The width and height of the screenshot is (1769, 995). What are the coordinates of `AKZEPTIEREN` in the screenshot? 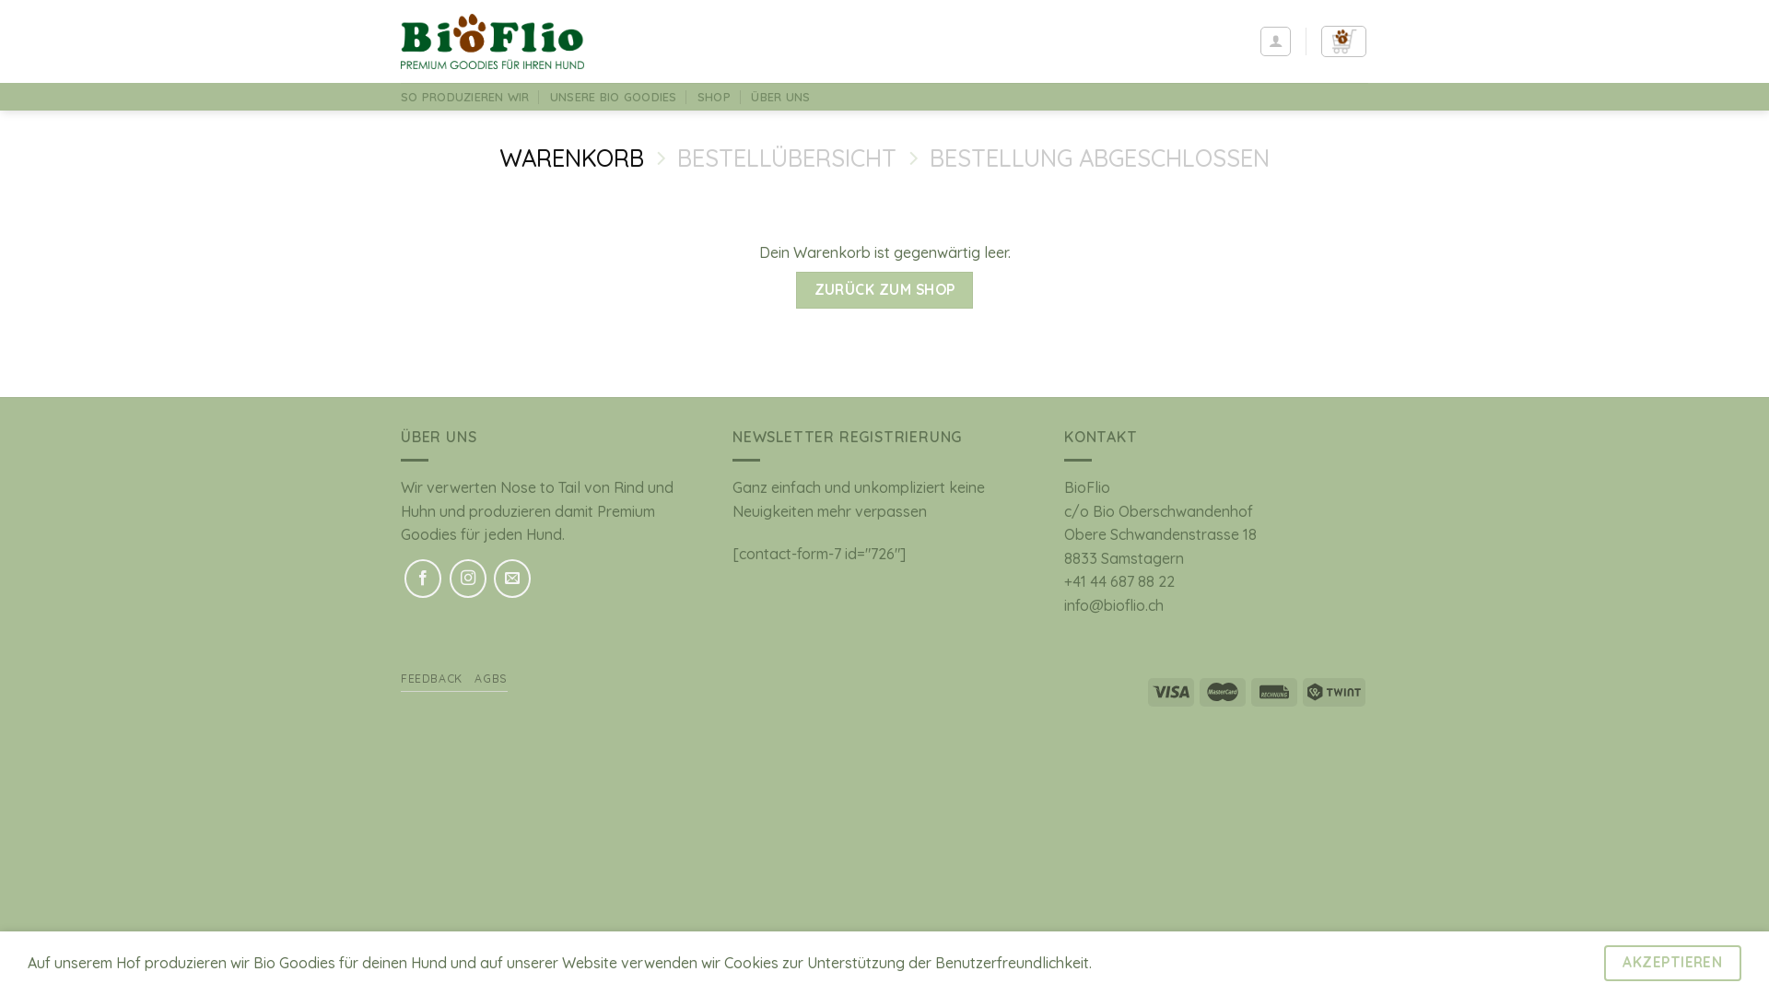 It's located at (1673, 964).